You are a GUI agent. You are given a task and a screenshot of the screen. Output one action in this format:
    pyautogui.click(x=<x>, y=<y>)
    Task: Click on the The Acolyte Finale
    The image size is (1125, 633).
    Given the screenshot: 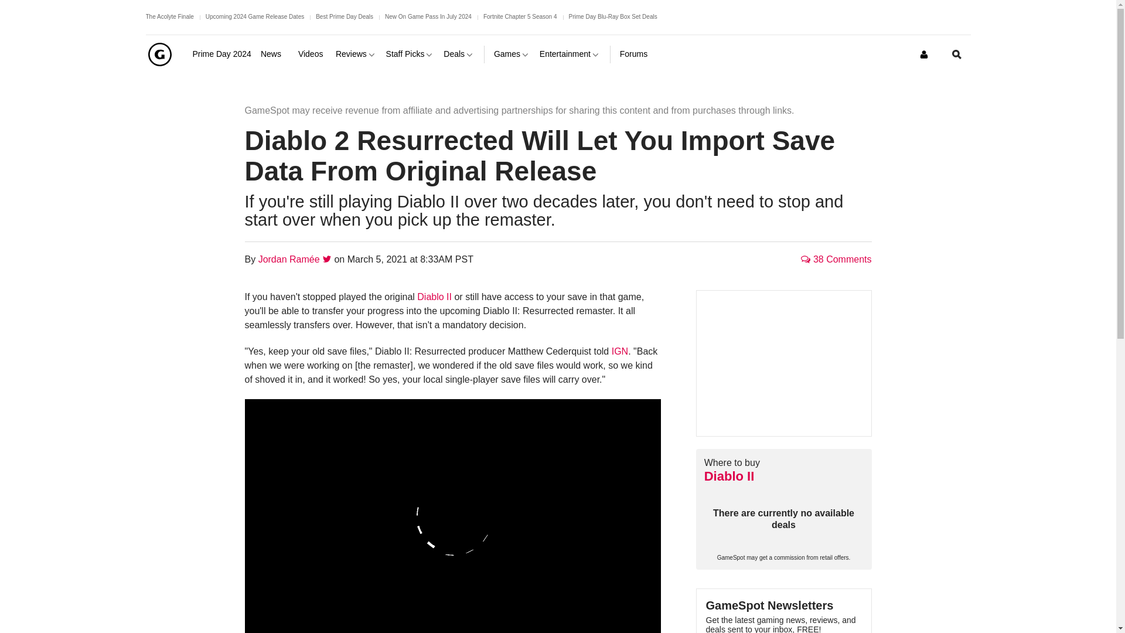 What is the action you would take?
    pyautogui.click(x=169, y=16)
    